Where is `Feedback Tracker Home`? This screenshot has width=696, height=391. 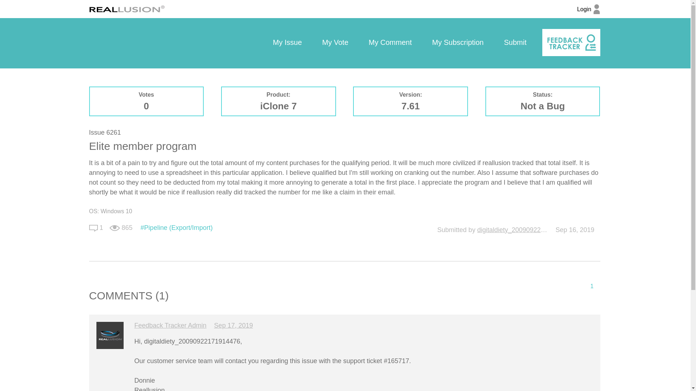 Feedback Tracker Home is located at coordinates (571, 42).